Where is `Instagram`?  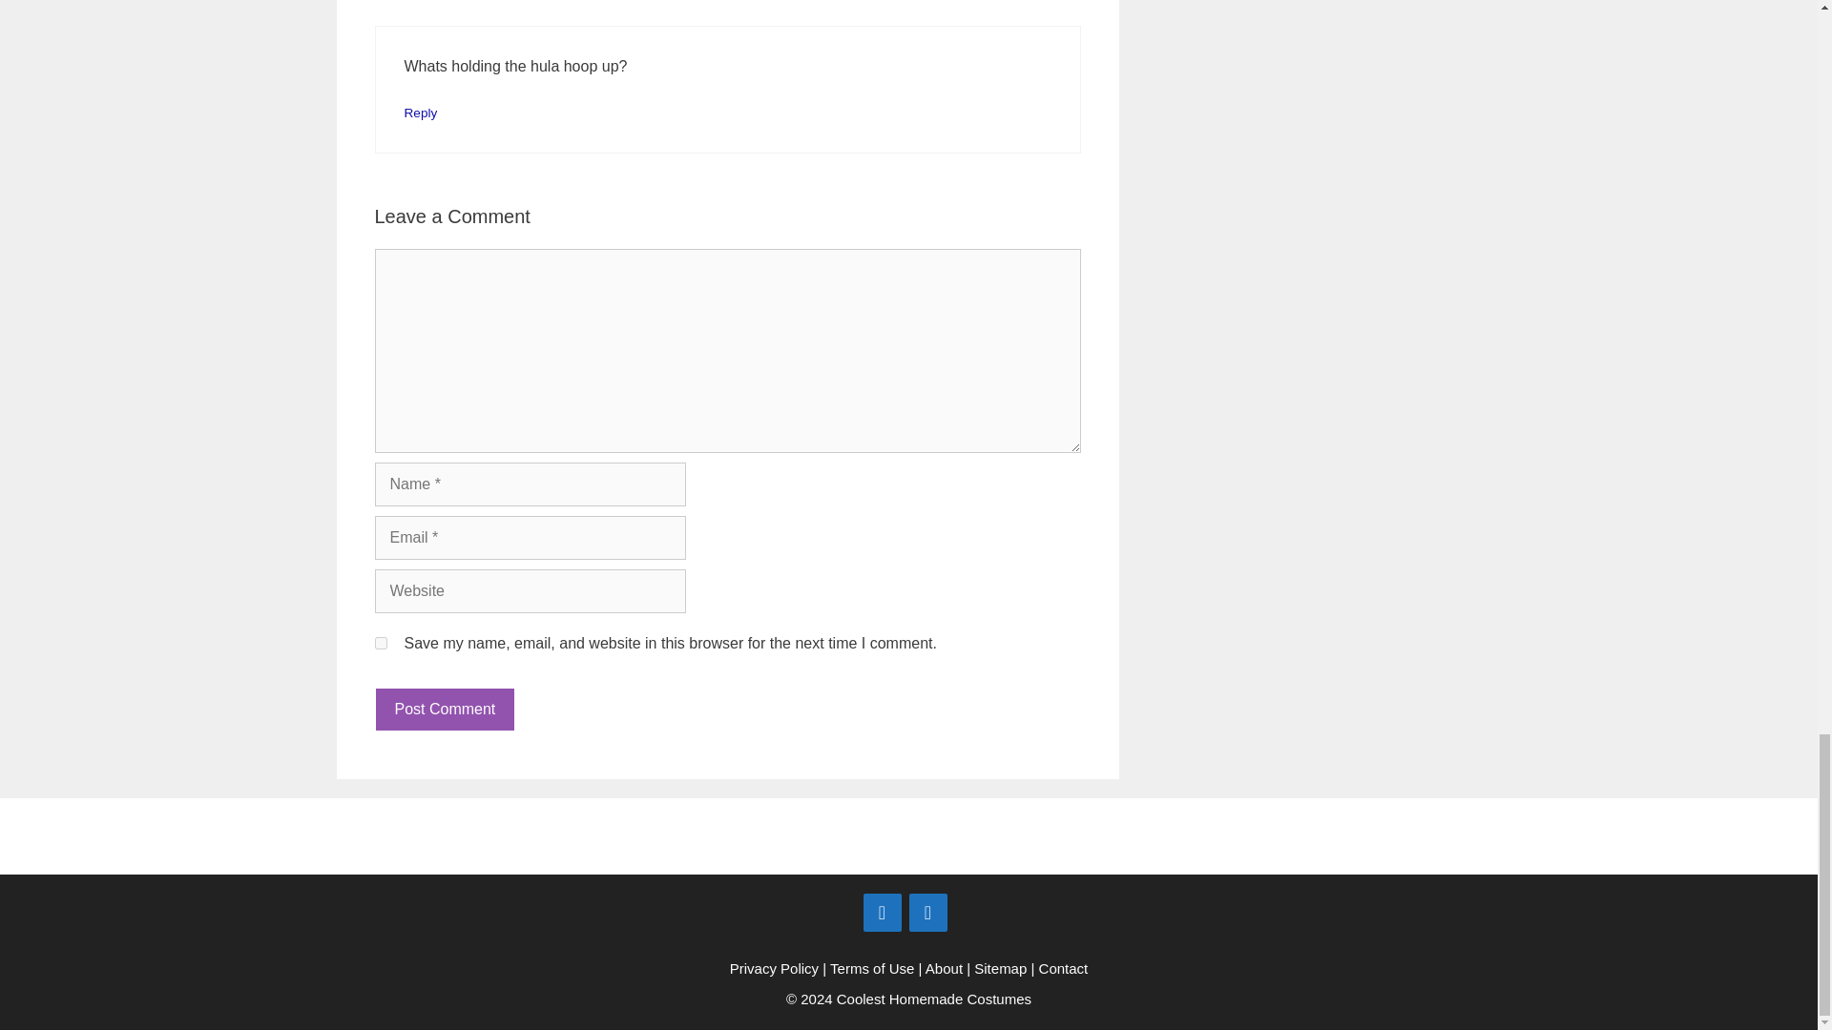 Instagram is located at coordinates (927, 913).